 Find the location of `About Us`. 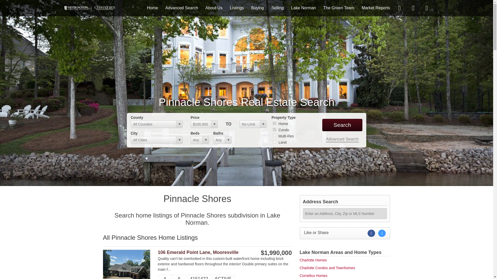

About Us is located at coordinates (214, 8).